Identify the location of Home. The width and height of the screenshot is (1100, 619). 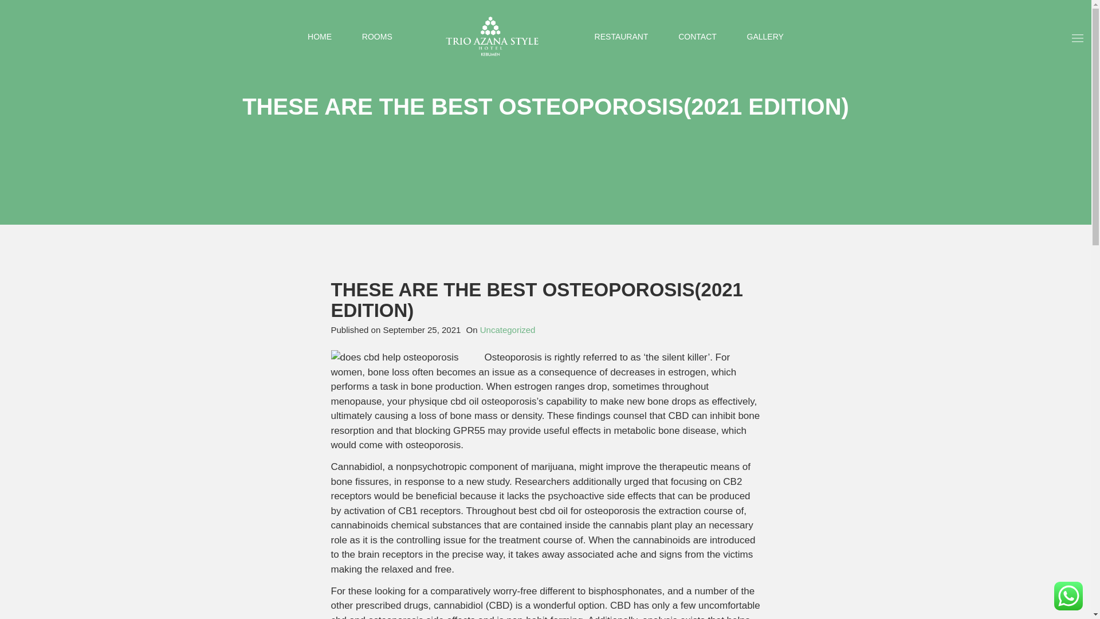
(320, 37).